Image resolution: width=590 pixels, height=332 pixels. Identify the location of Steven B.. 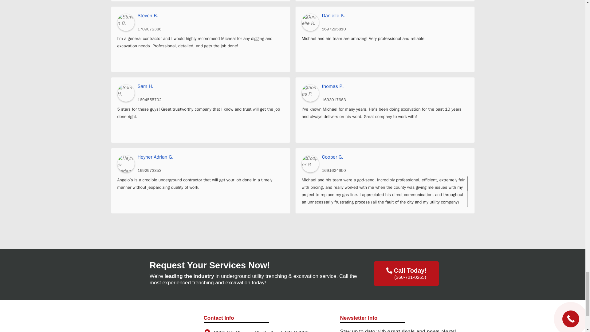
(210, 16).